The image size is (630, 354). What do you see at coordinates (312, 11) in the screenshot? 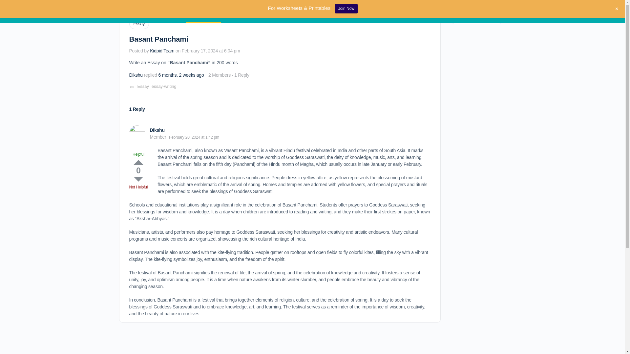
I see `Worksheets` at bounding box center [312, 11].